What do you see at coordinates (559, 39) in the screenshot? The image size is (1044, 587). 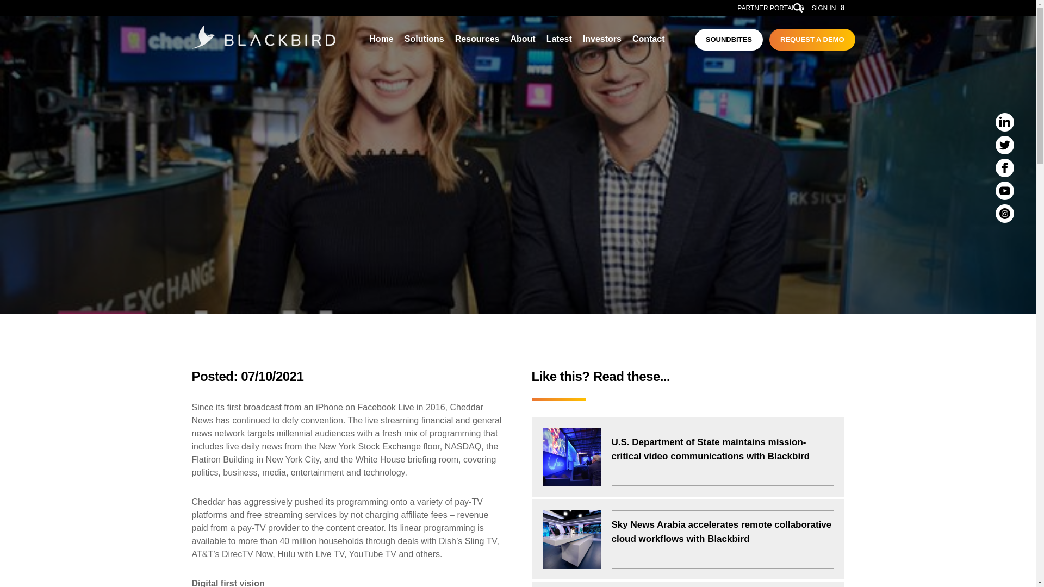 I see `Latest` at bounding box center [559, 39].